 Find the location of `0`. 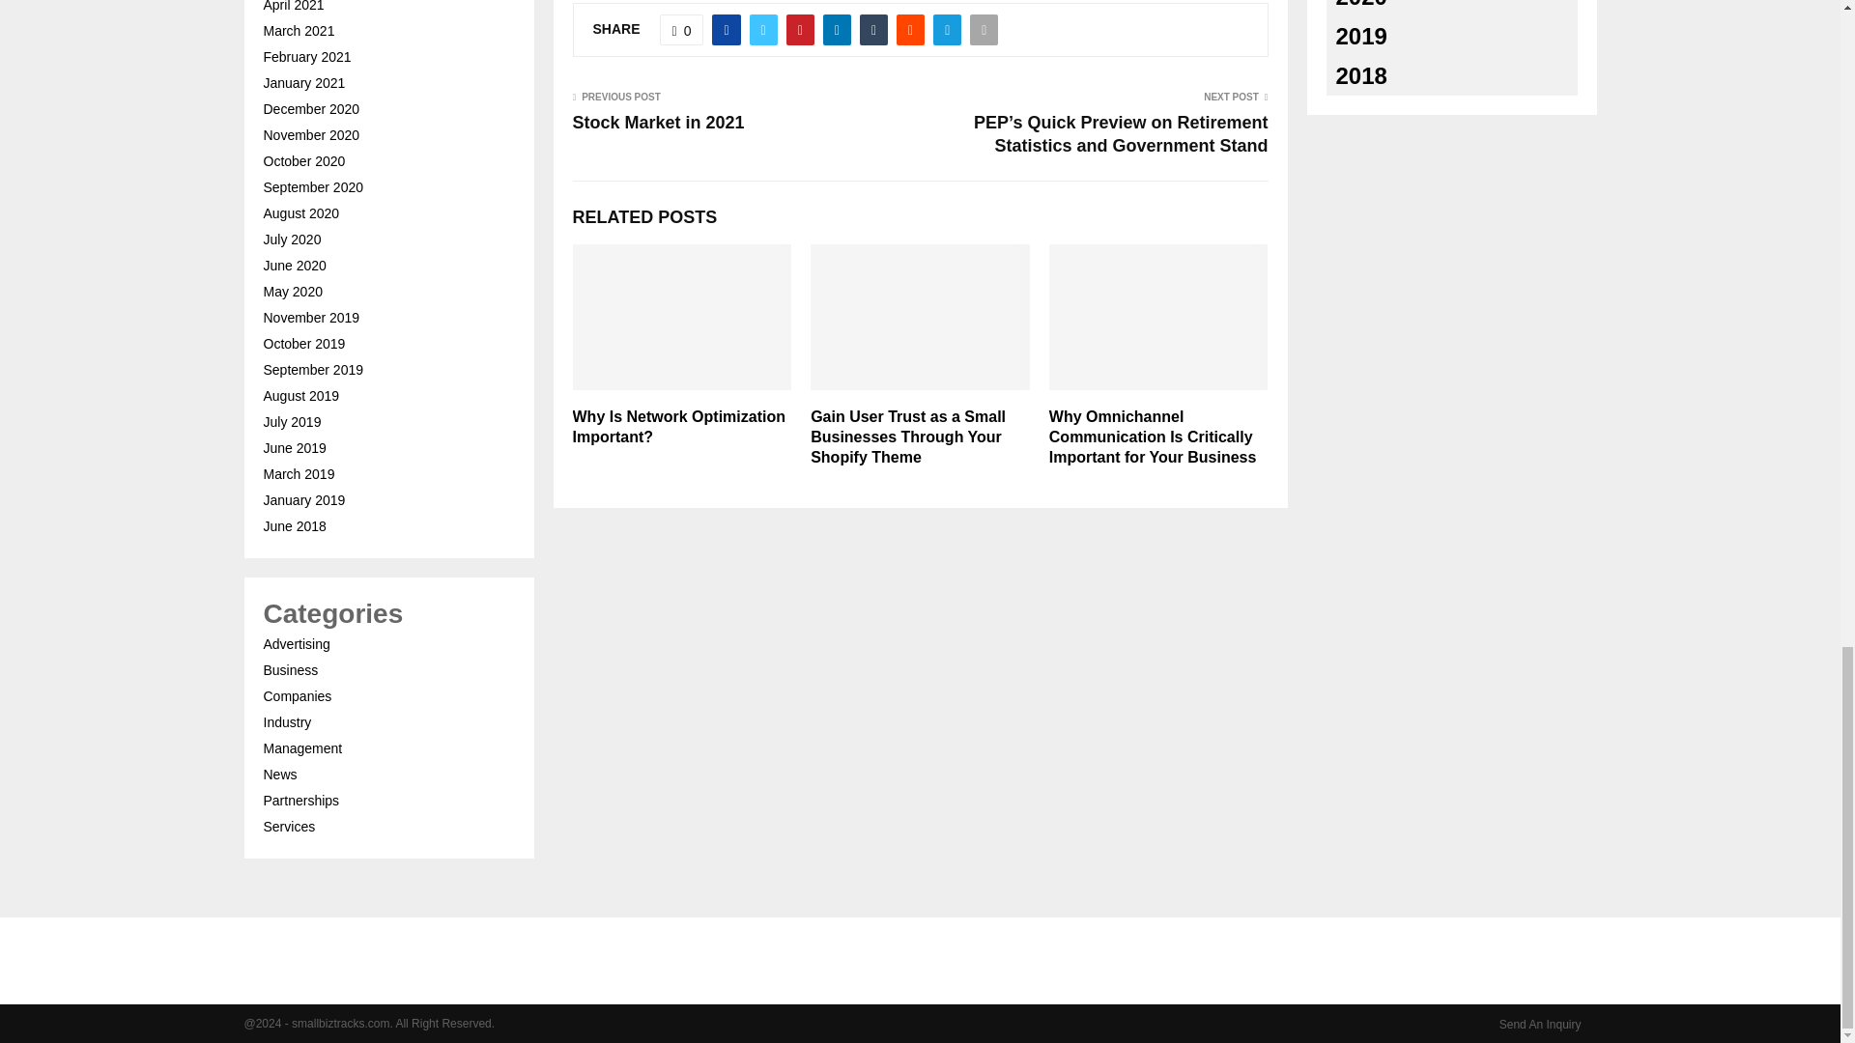

0 is located at coordinates (682, 30).